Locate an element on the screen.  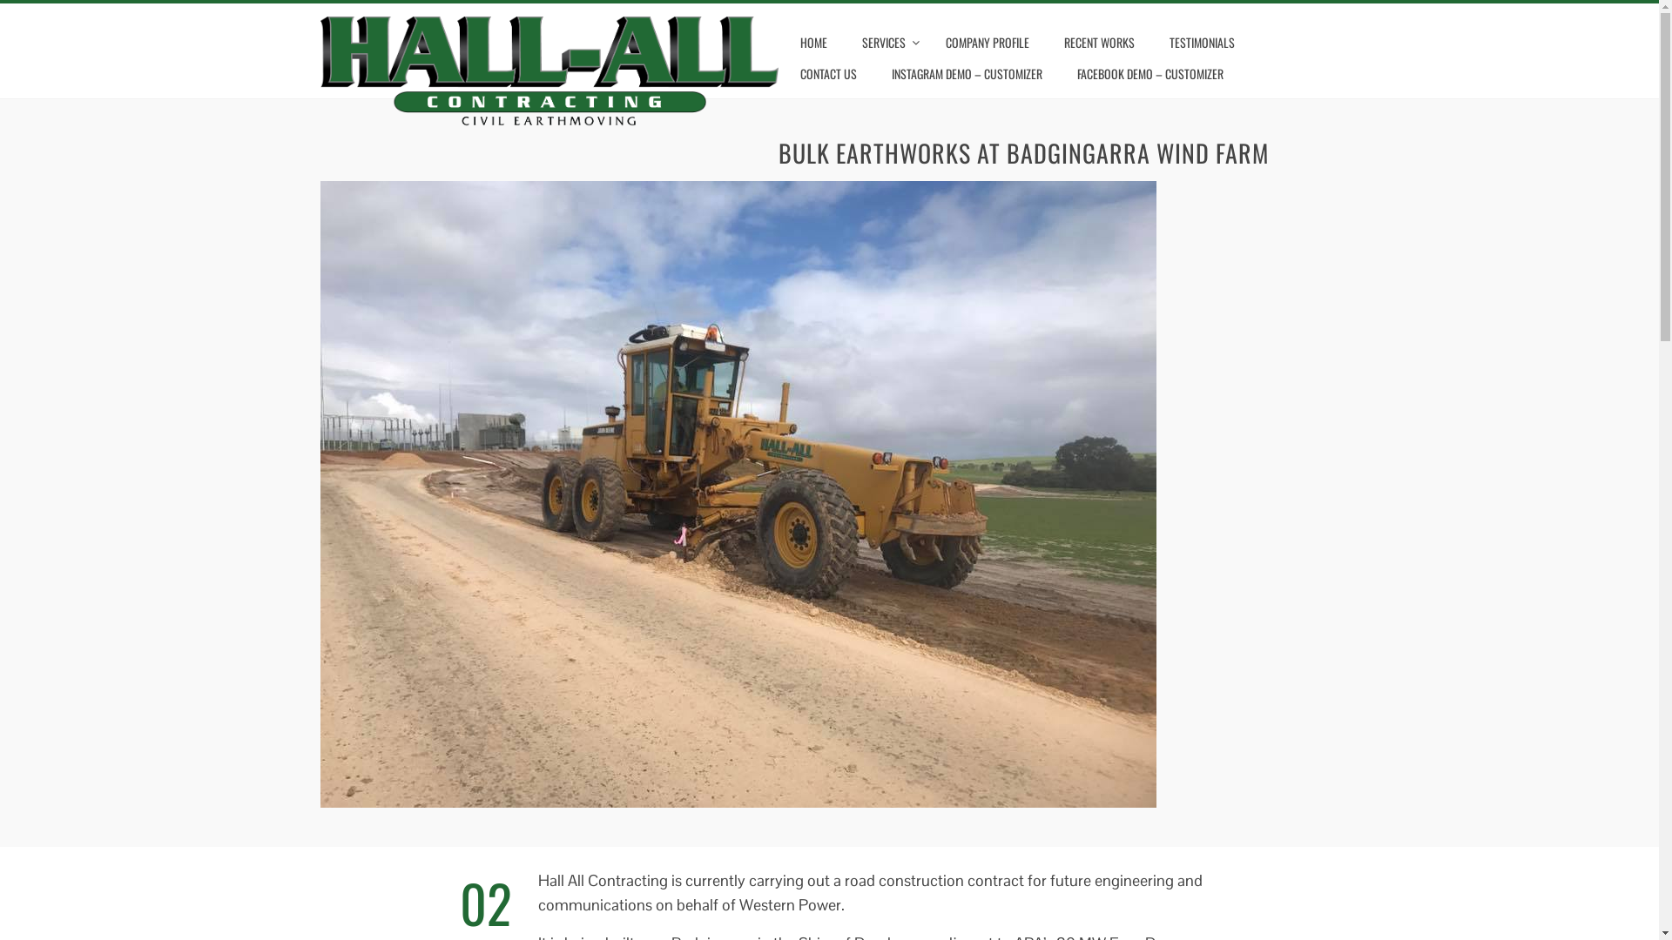
COMPANY PROFILE is located at coordinates (988, 43).